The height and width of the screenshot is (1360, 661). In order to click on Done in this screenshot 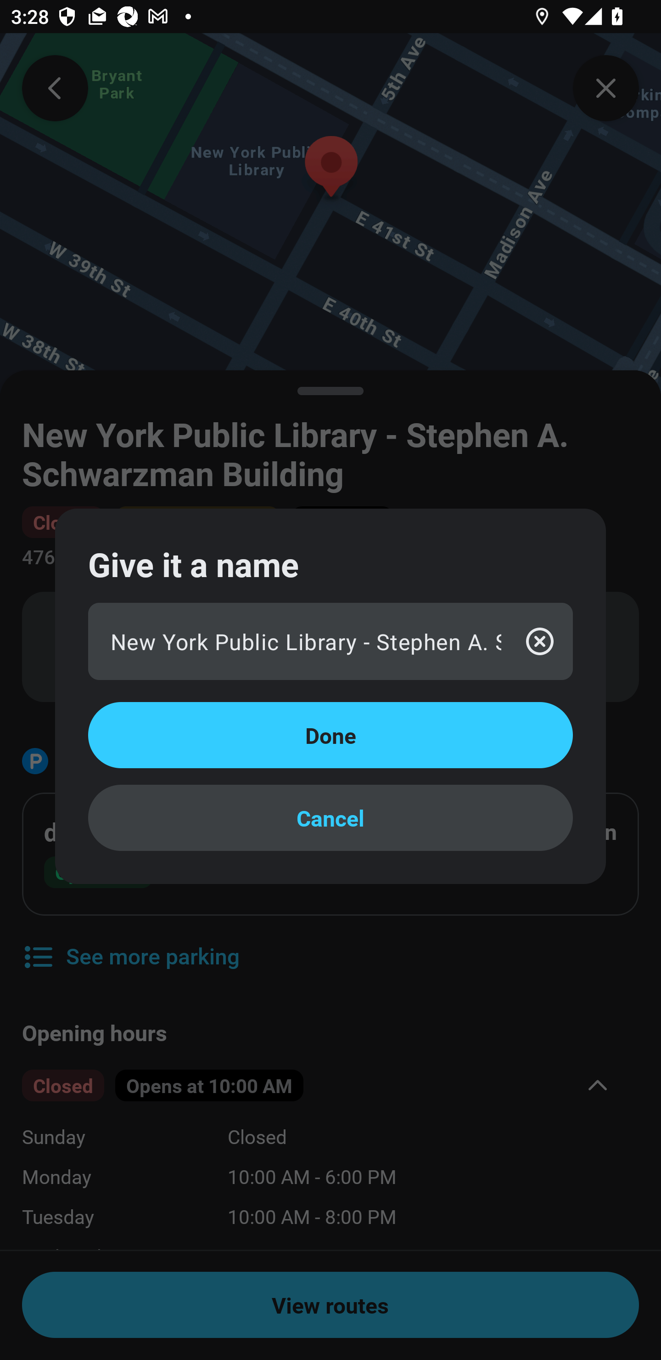, I will do `click(330, 735)`.